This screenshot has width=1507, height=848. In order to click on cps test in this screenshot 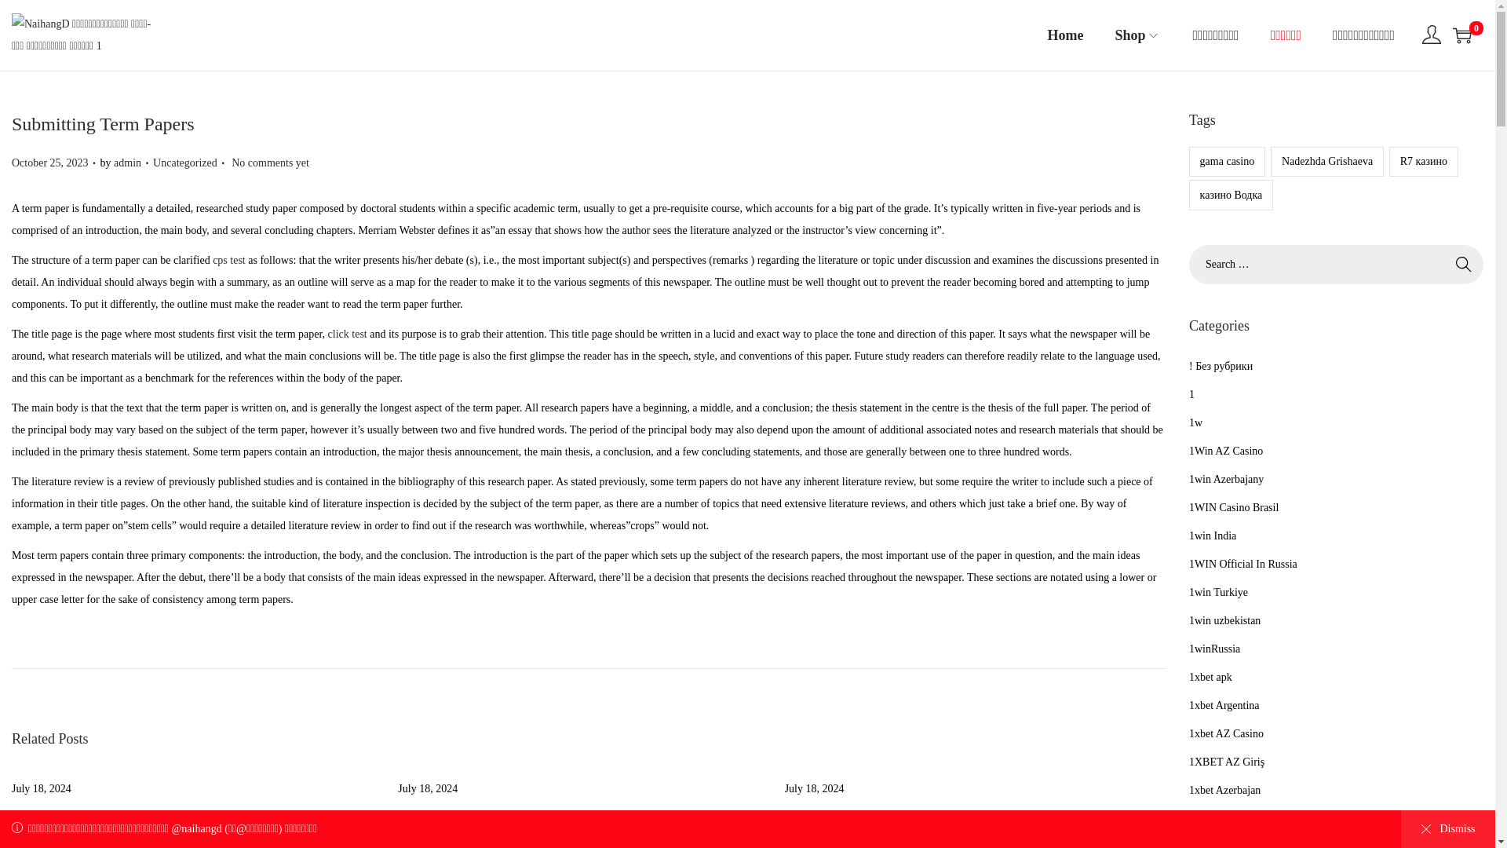, I will do `click(228, 261)`.